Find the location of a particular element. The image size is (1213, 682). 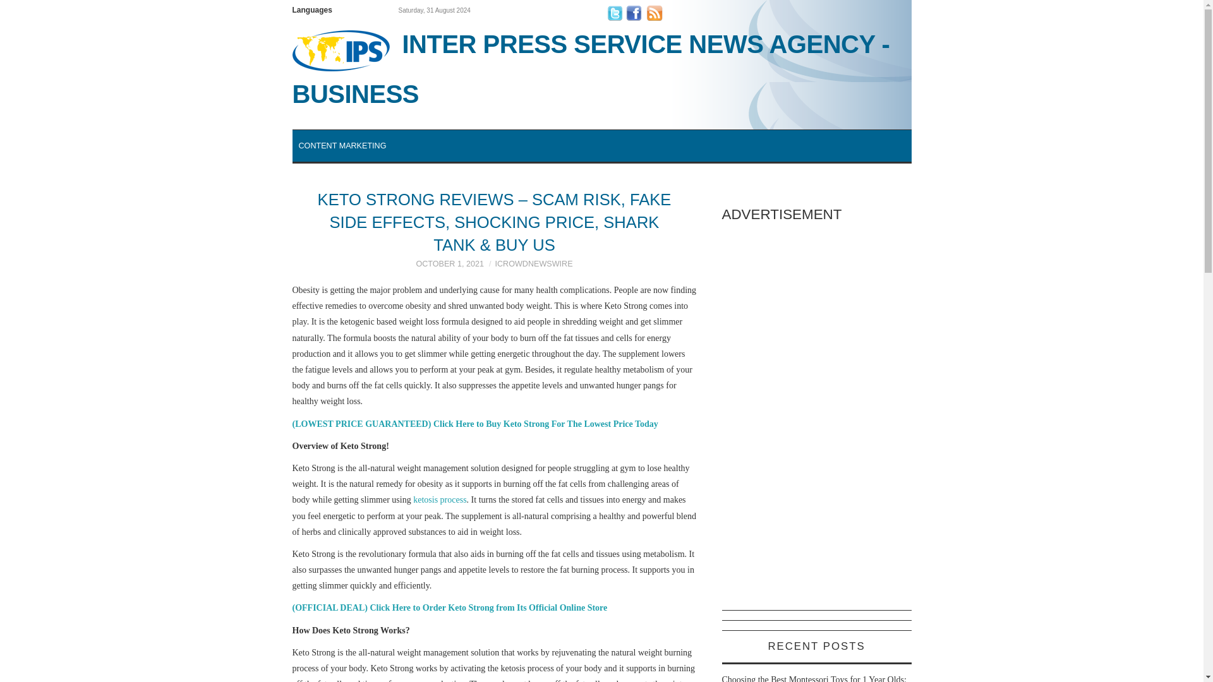

Business is located at coordinates (601, 68).